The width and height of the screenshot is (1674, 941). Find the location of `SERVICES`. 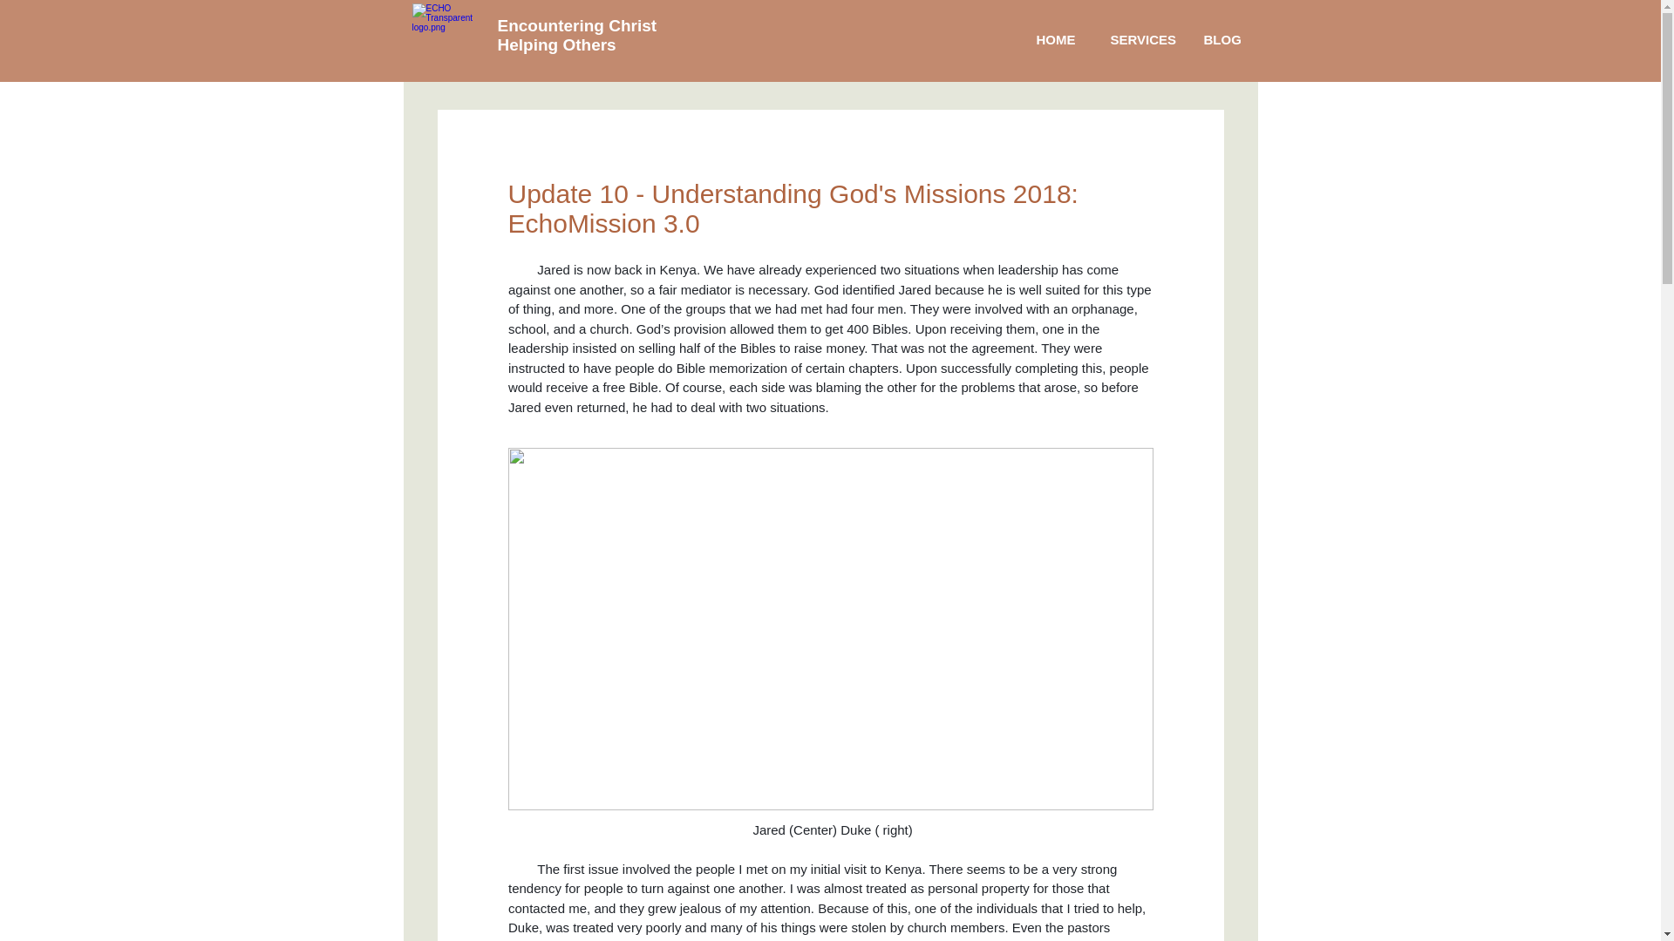

SERVICES is located at coordinates (1140, 39).